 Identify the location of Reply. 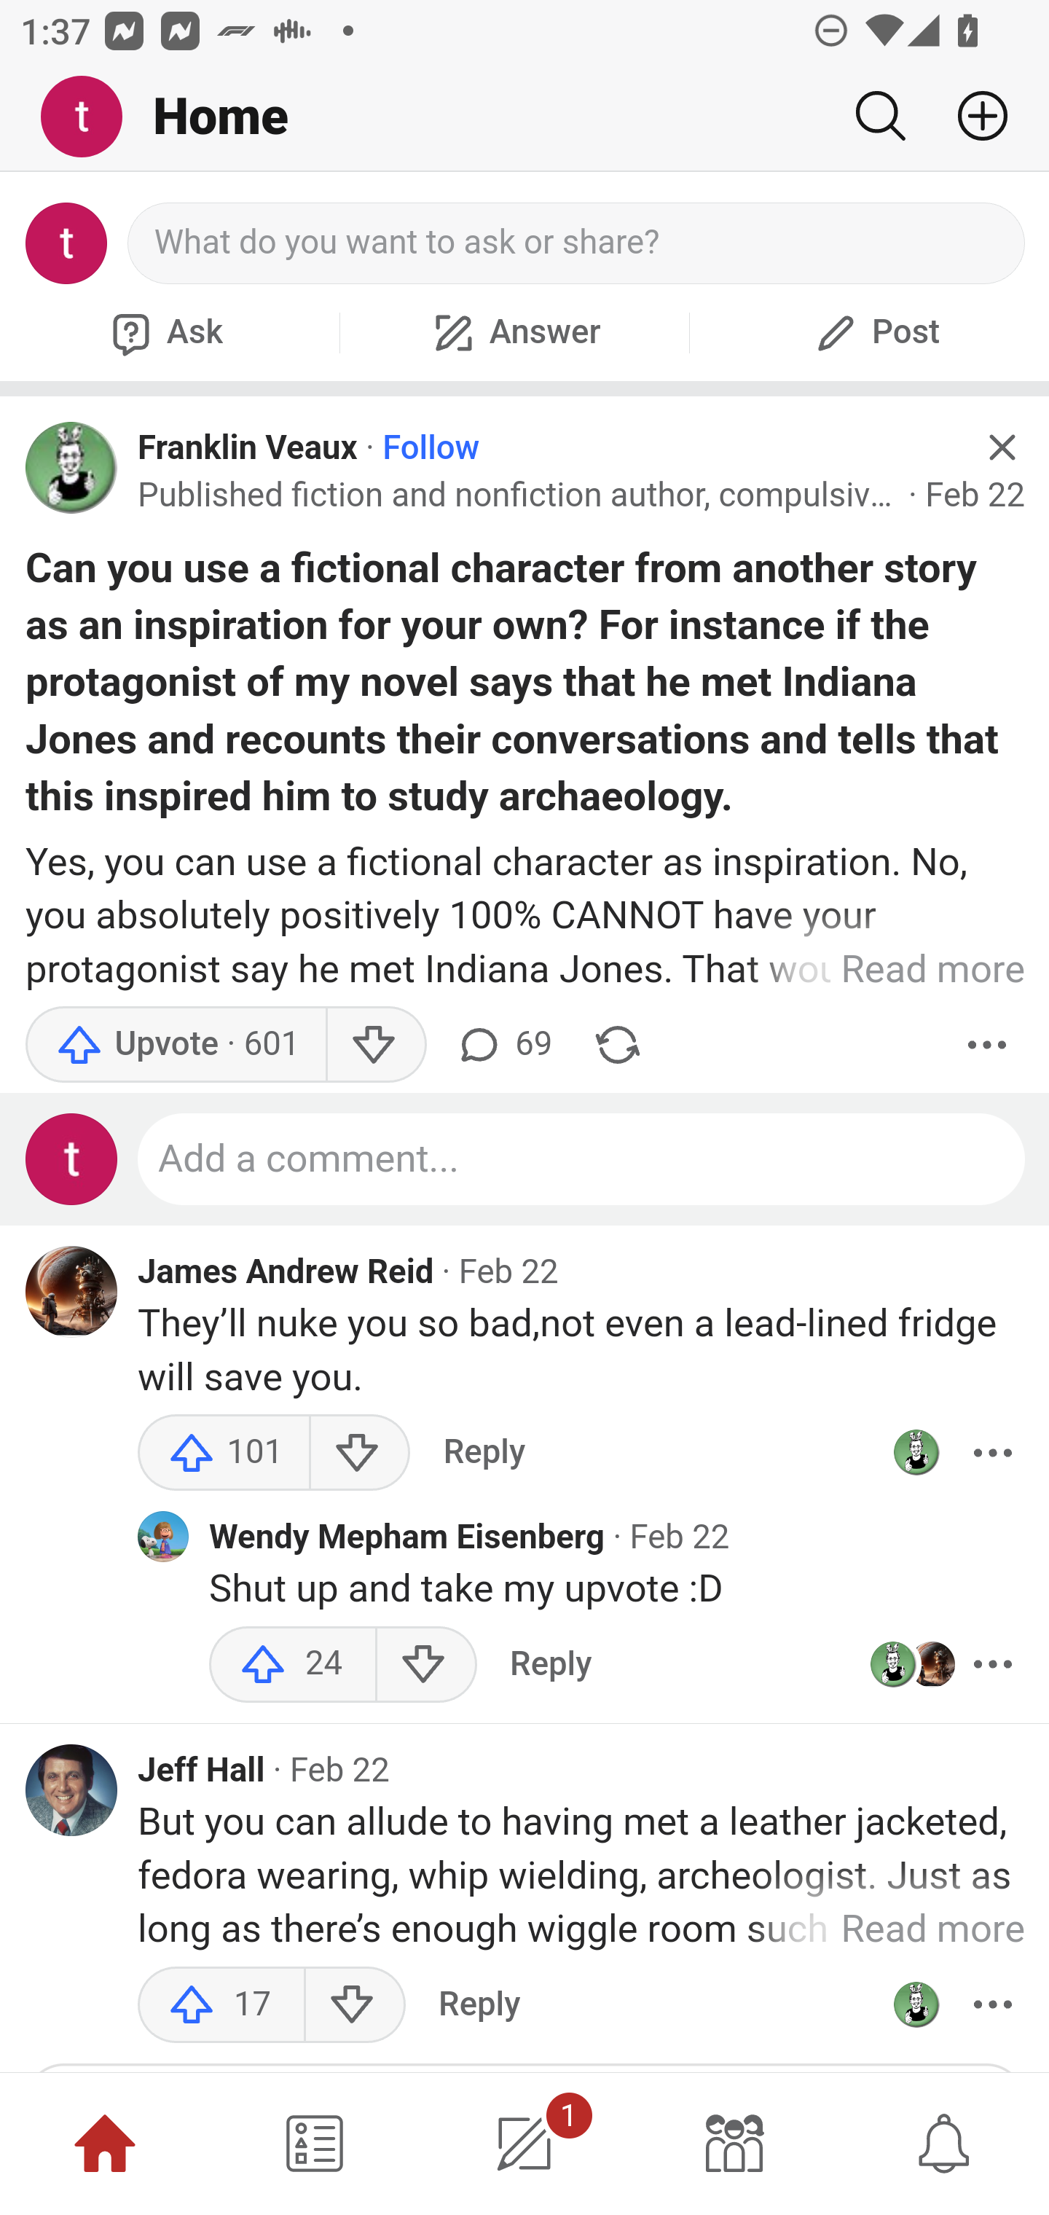
(551, 1664).